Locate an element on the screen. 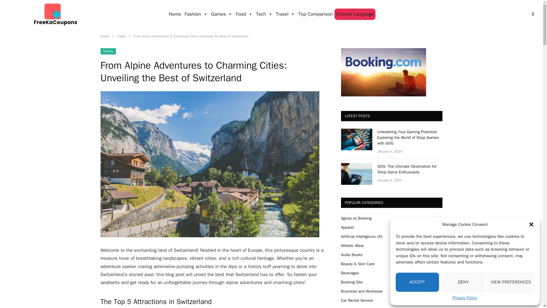 The image size is (547, 308). Privacy Policy is located at coordinates (465, 298).